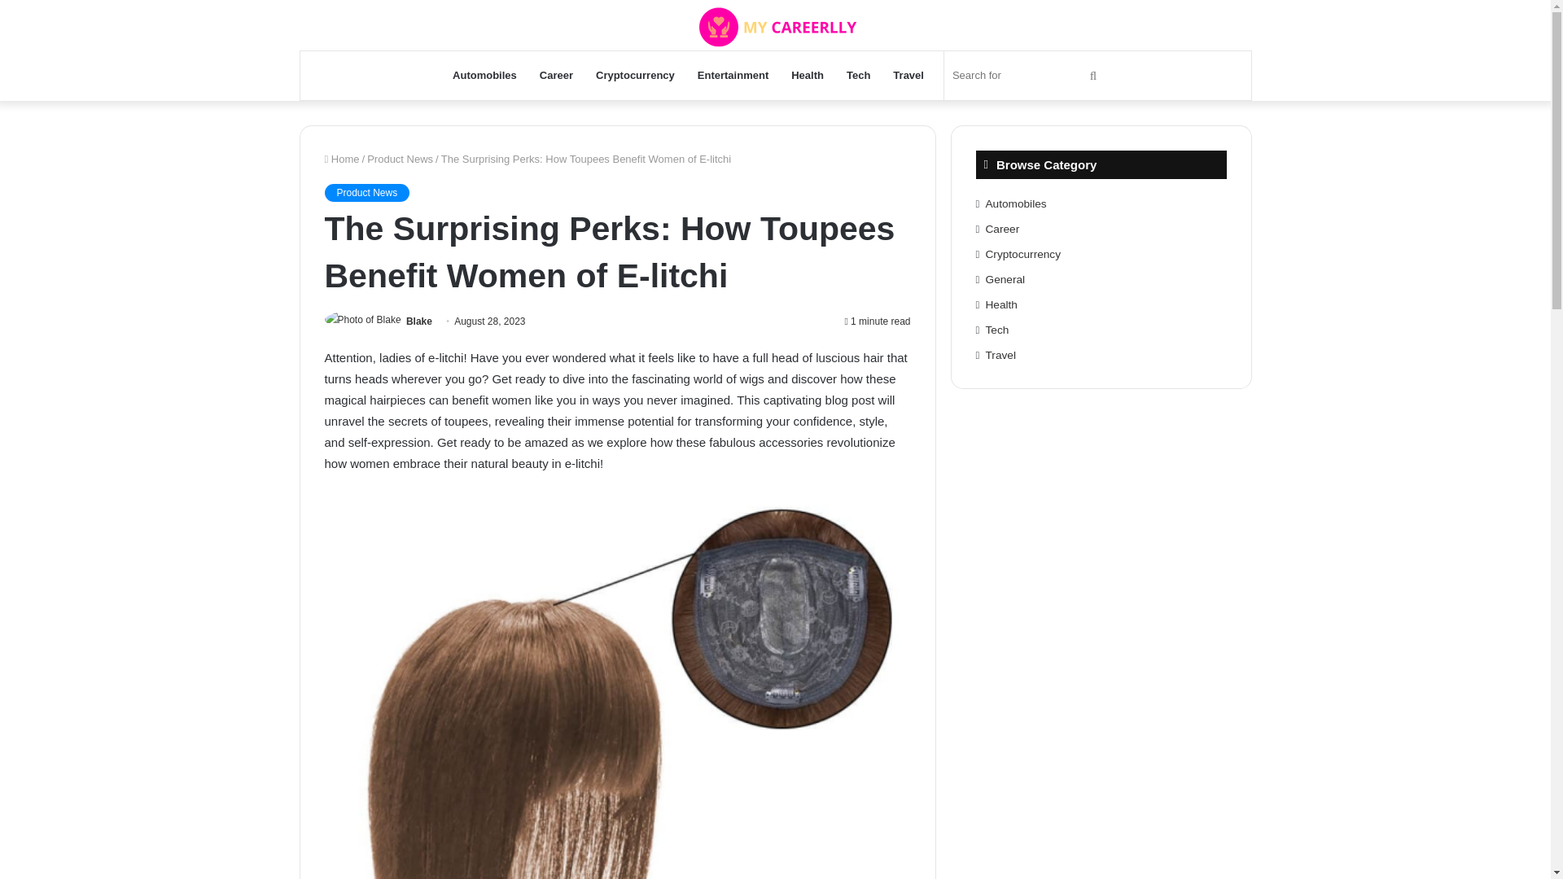  Describe the element at coordinates (635, 75) in the screenshot. I see `Cryptocurrency` at that location.